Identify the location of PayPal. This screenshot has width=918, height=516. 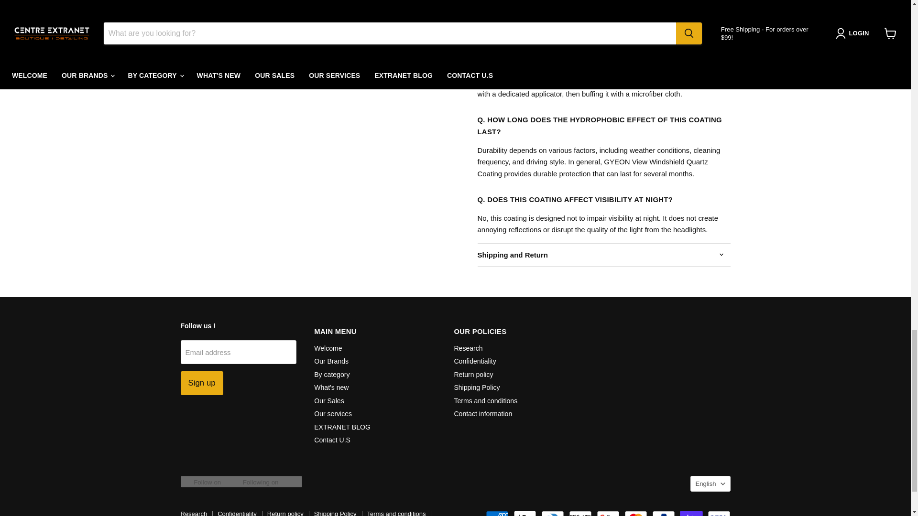
(663, 513).